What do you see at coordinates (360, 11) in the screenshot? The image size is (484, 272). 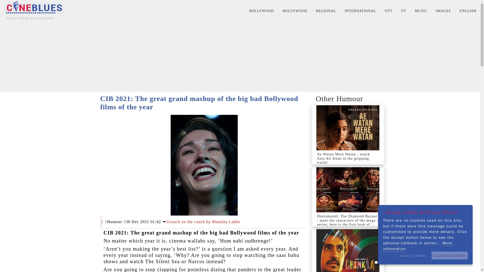 I see `INTERNATIONAL` at bounding box center [360, 11].